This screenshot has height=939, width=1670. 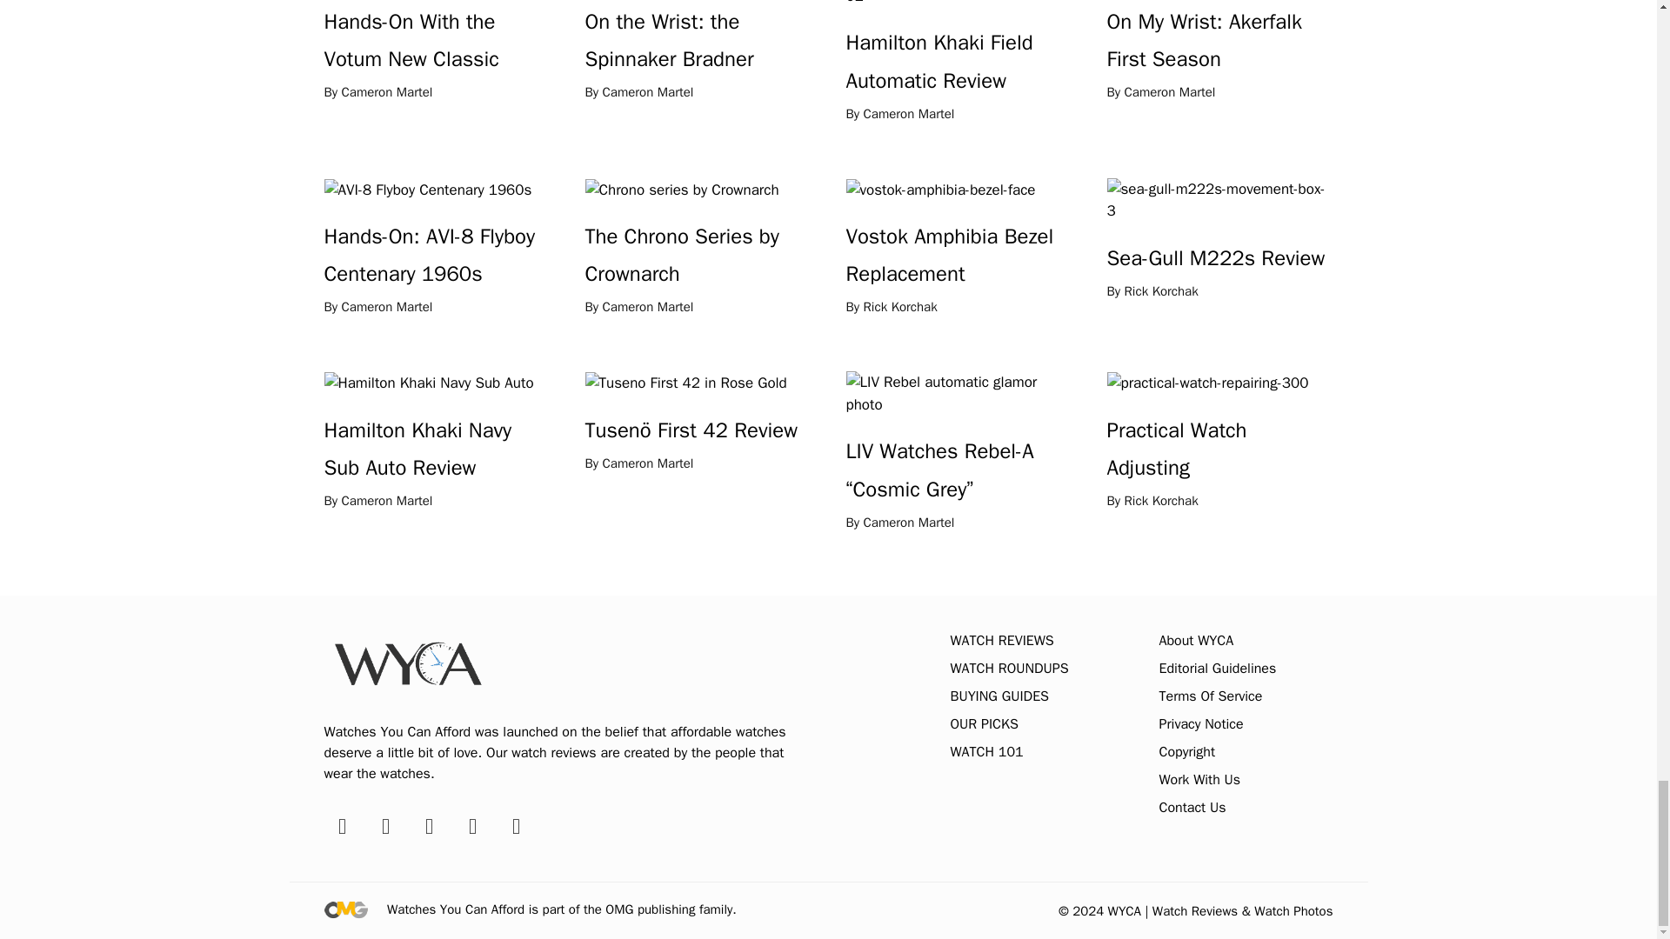 What do you see at coordinates (341, 826) in the screenshot?
I see `Facebook` at bounding box center [341, 826].